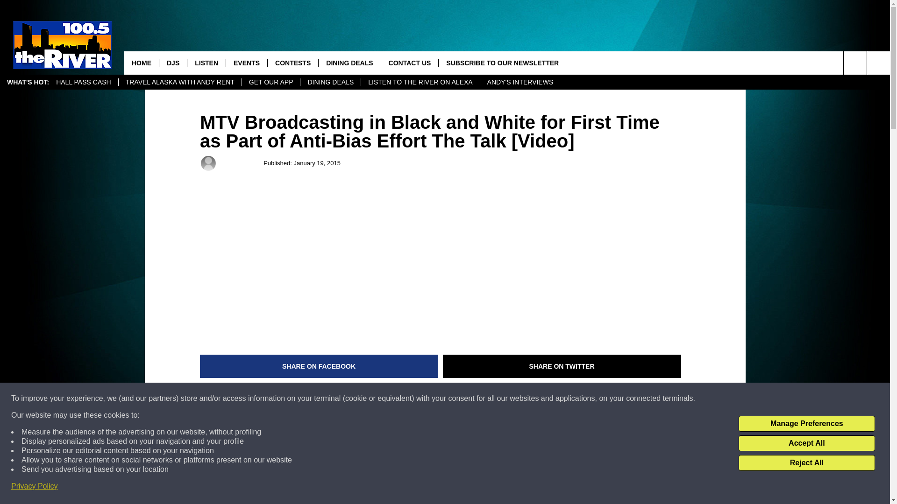 This screenshot has width=897, height=504. Describe the element at coordinates (84, 82) in the screenshot. I see `HALL PASS CASH` at that location.